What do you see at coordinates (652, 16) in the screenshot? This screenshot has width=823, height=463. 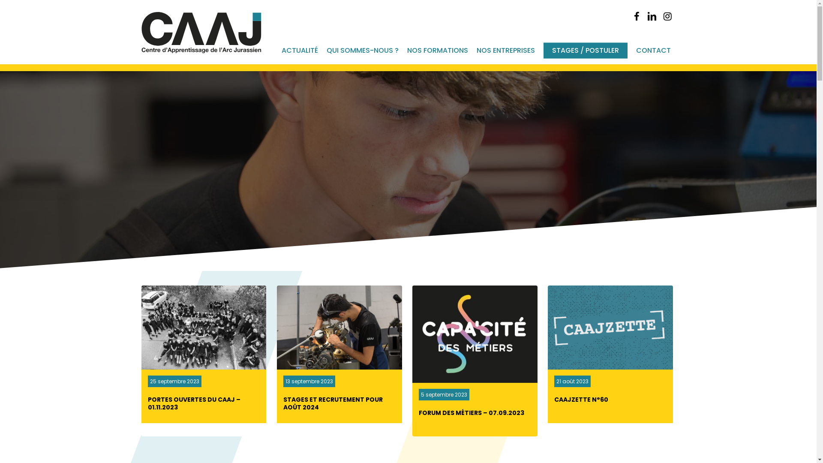 I see `LINKEDIN` at bounding box center [652, 16].